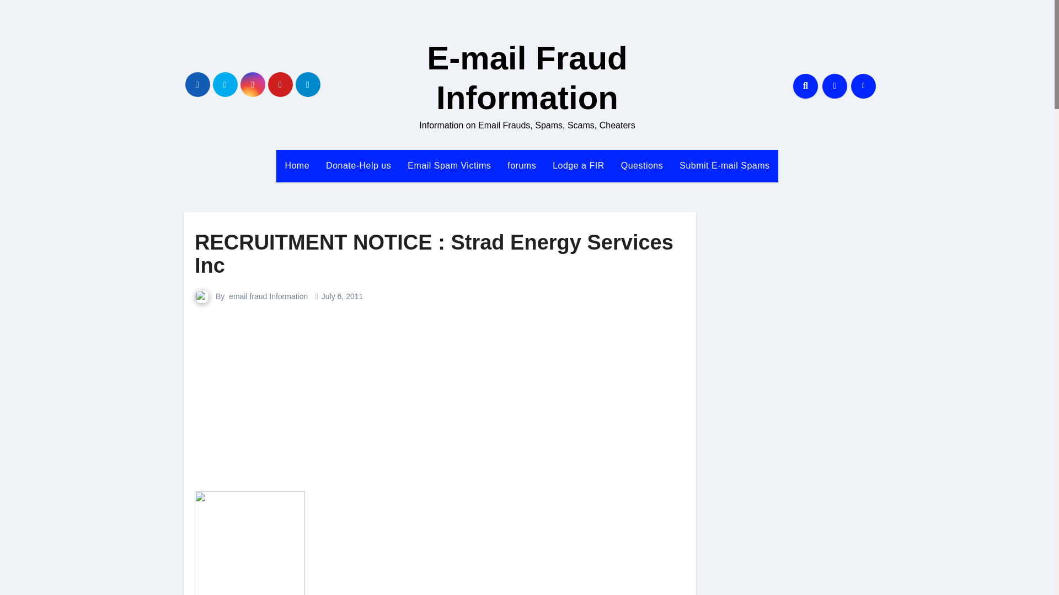 Image resolution: width=1059 pixels, height=595 pixels. Describe the element at coordinates (526, 78) in the screenshot. I see `E-mail Fraud Information` at that location.